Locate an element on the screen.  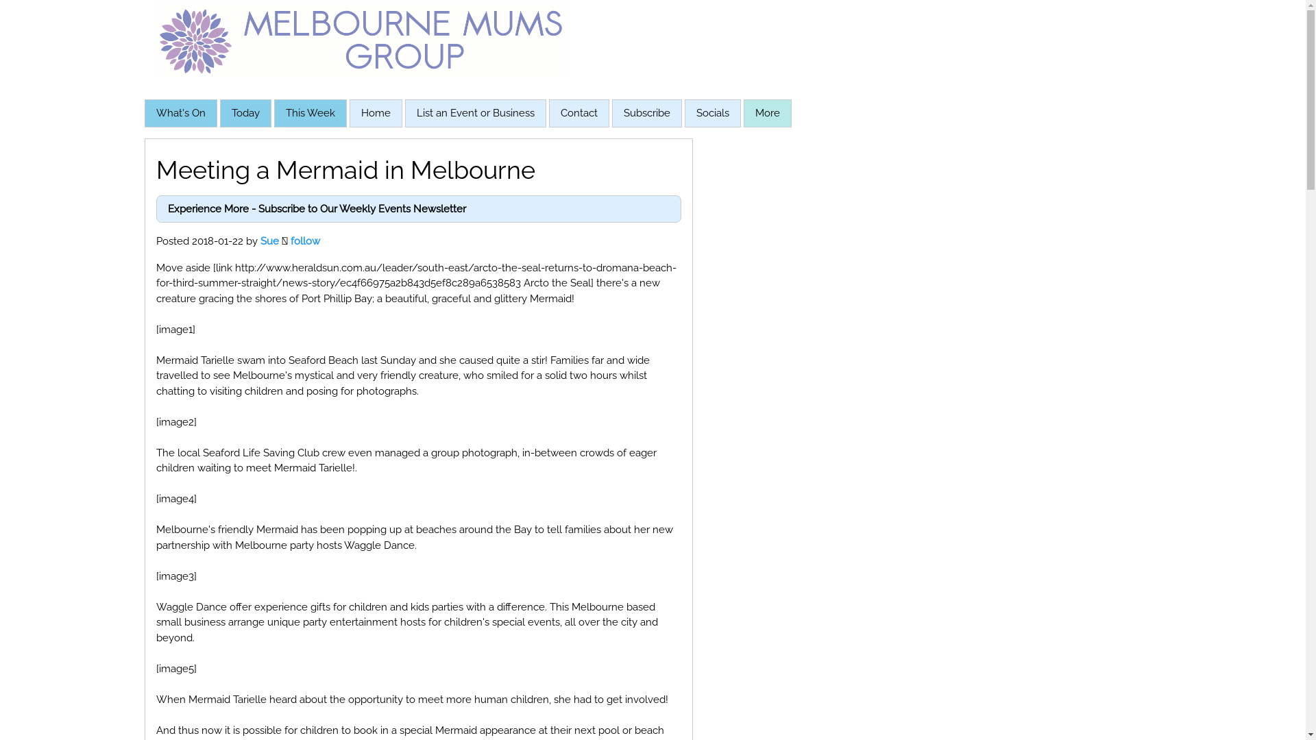
List an Event or Business is located at coordinates (476, 112).